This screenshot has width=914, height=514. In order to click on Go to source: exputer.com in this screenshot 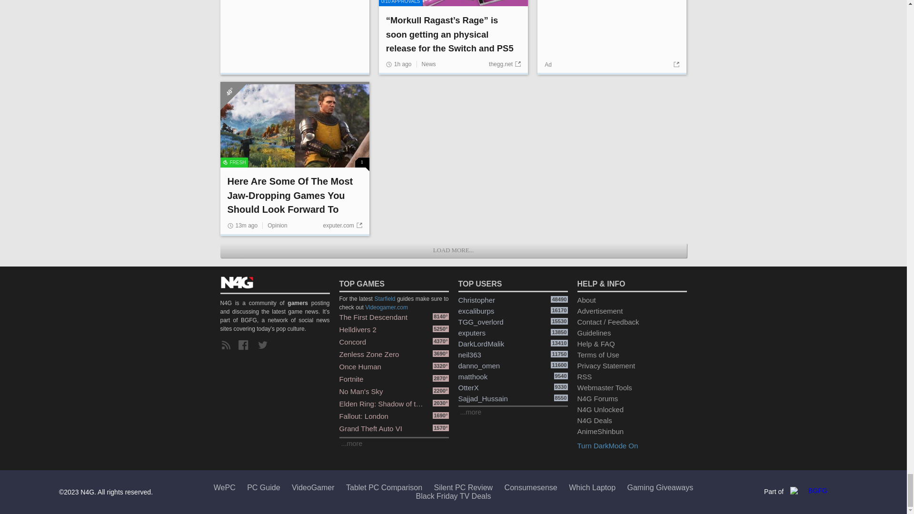, I will do `click(342, 225)`.